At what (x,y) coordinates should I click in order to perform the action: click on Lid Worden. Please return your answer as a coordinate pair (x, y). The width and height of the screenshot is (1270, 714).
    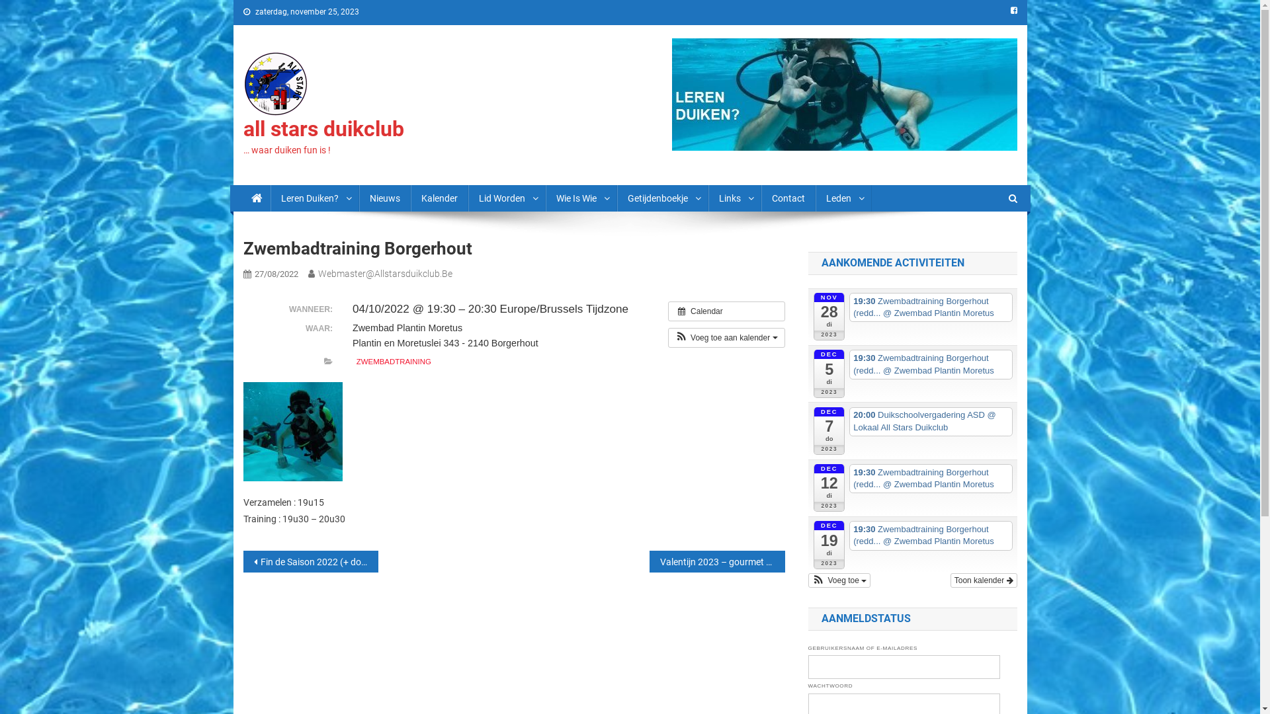
    Looking at the image, I should click on (507, 198).